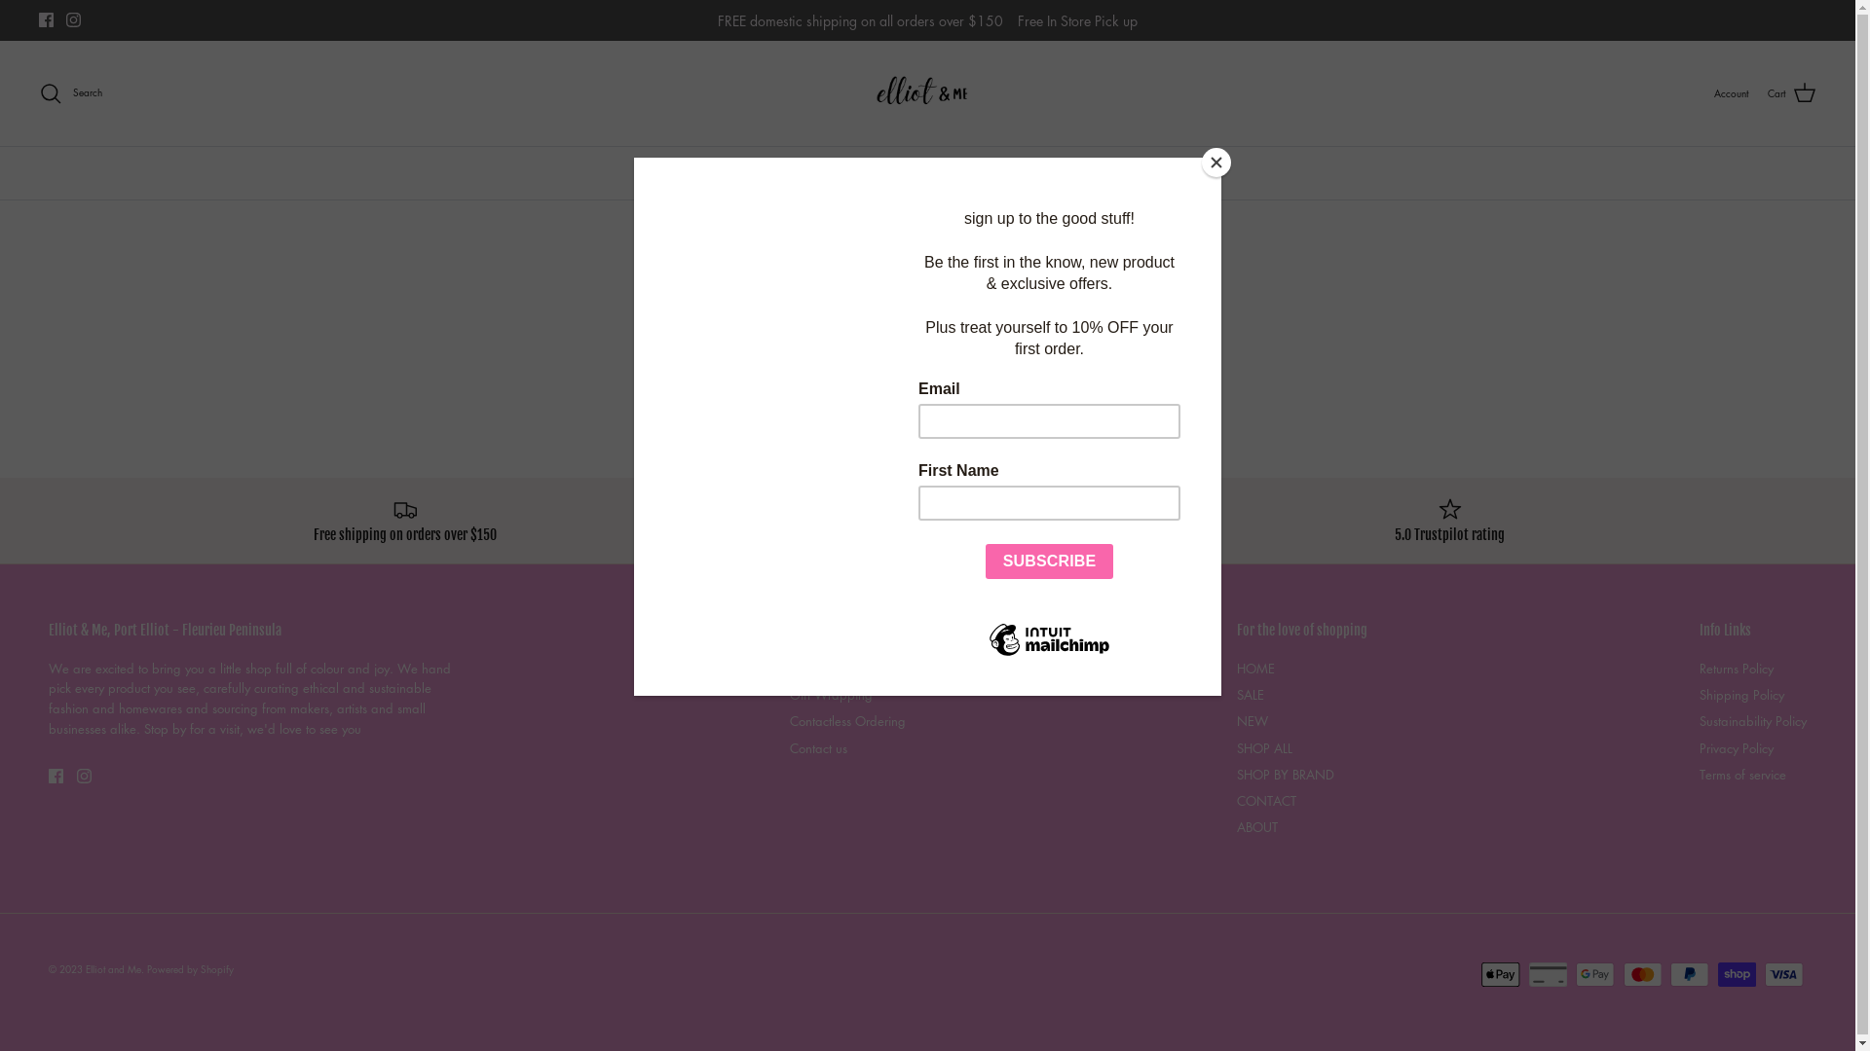  Describe the element at coordinates (74, 19) in the screenshot. I see `Instagram` at that location.